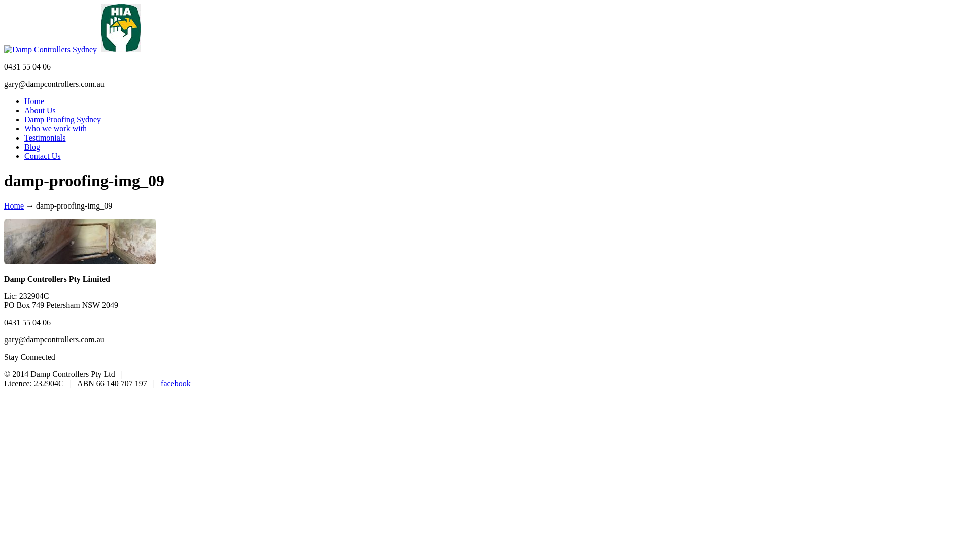 The width and height of the screenshot is (974, 548). Describe the element at coordinates (14, 206) in the screenshot. I see `Home` at that location.